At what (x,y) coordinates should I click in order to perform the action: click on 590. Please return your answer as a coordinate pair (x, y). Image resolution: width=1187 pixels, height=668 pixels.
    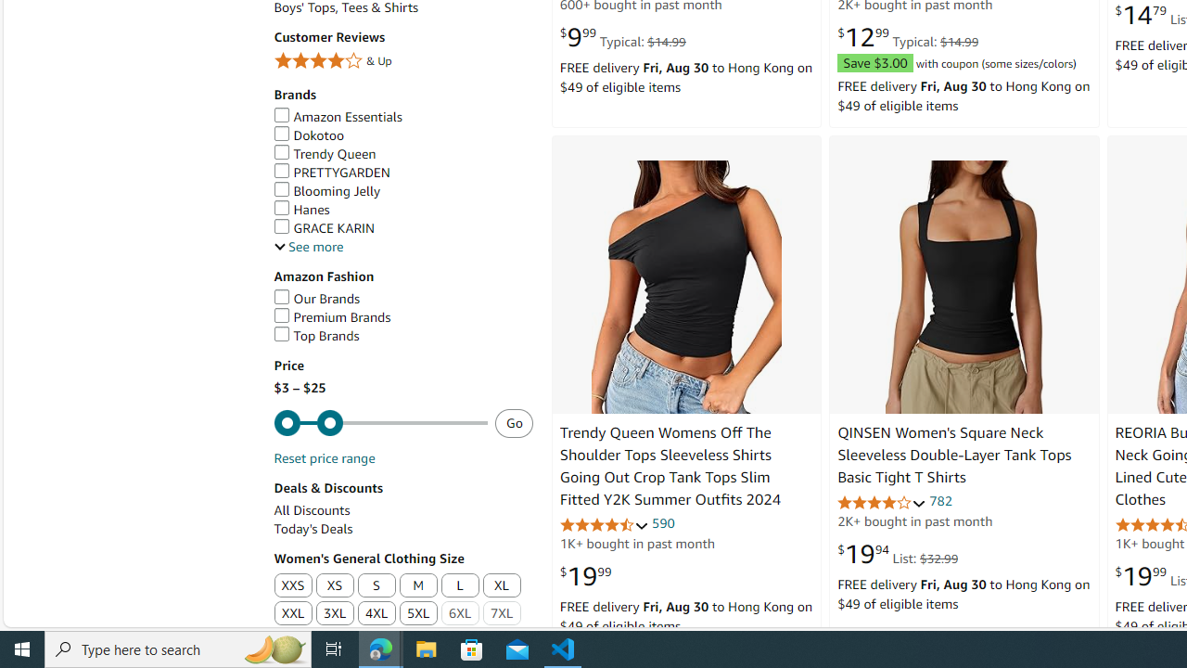
    Looking at the image, I should click on (663, 522).